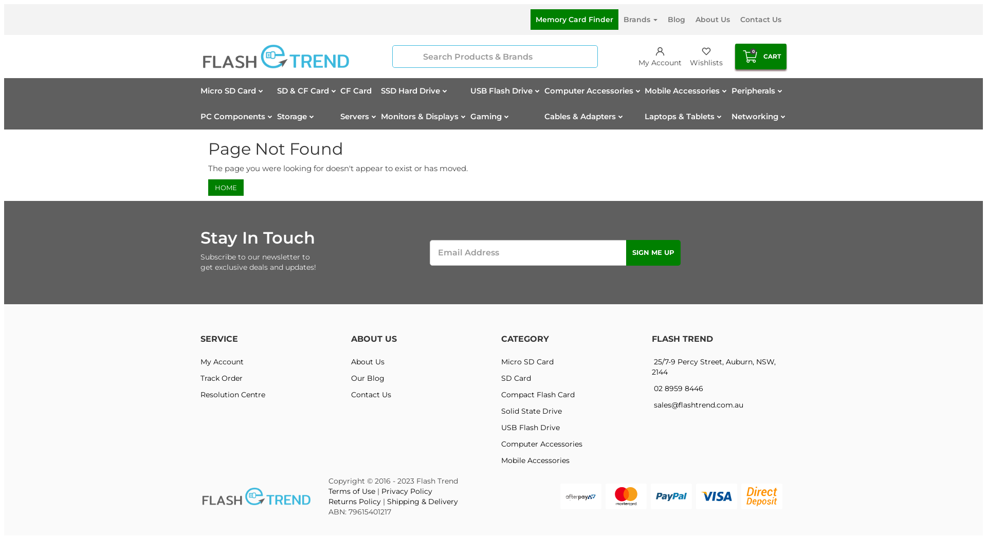 The image size is (987, 555). What do you see at coordinates (418, 378) in the screenshot?
I see `Our Blog` at bounding box center [418, 378].